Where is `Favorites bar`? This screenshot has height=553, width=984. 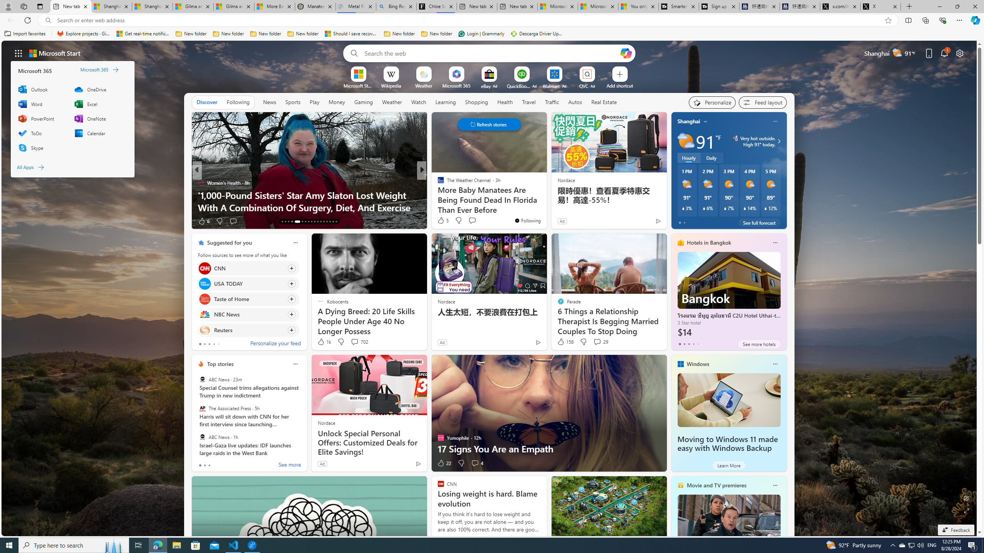 Favorites bar is located at coordinates (492, 34).